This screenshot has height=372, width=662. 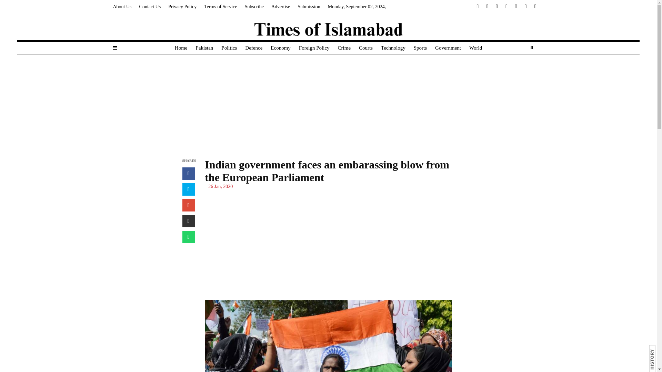 What do you see at coordinates (314, 48) in the screenshot?
I see `Foreign Policy` at bounding box center [314, 48].